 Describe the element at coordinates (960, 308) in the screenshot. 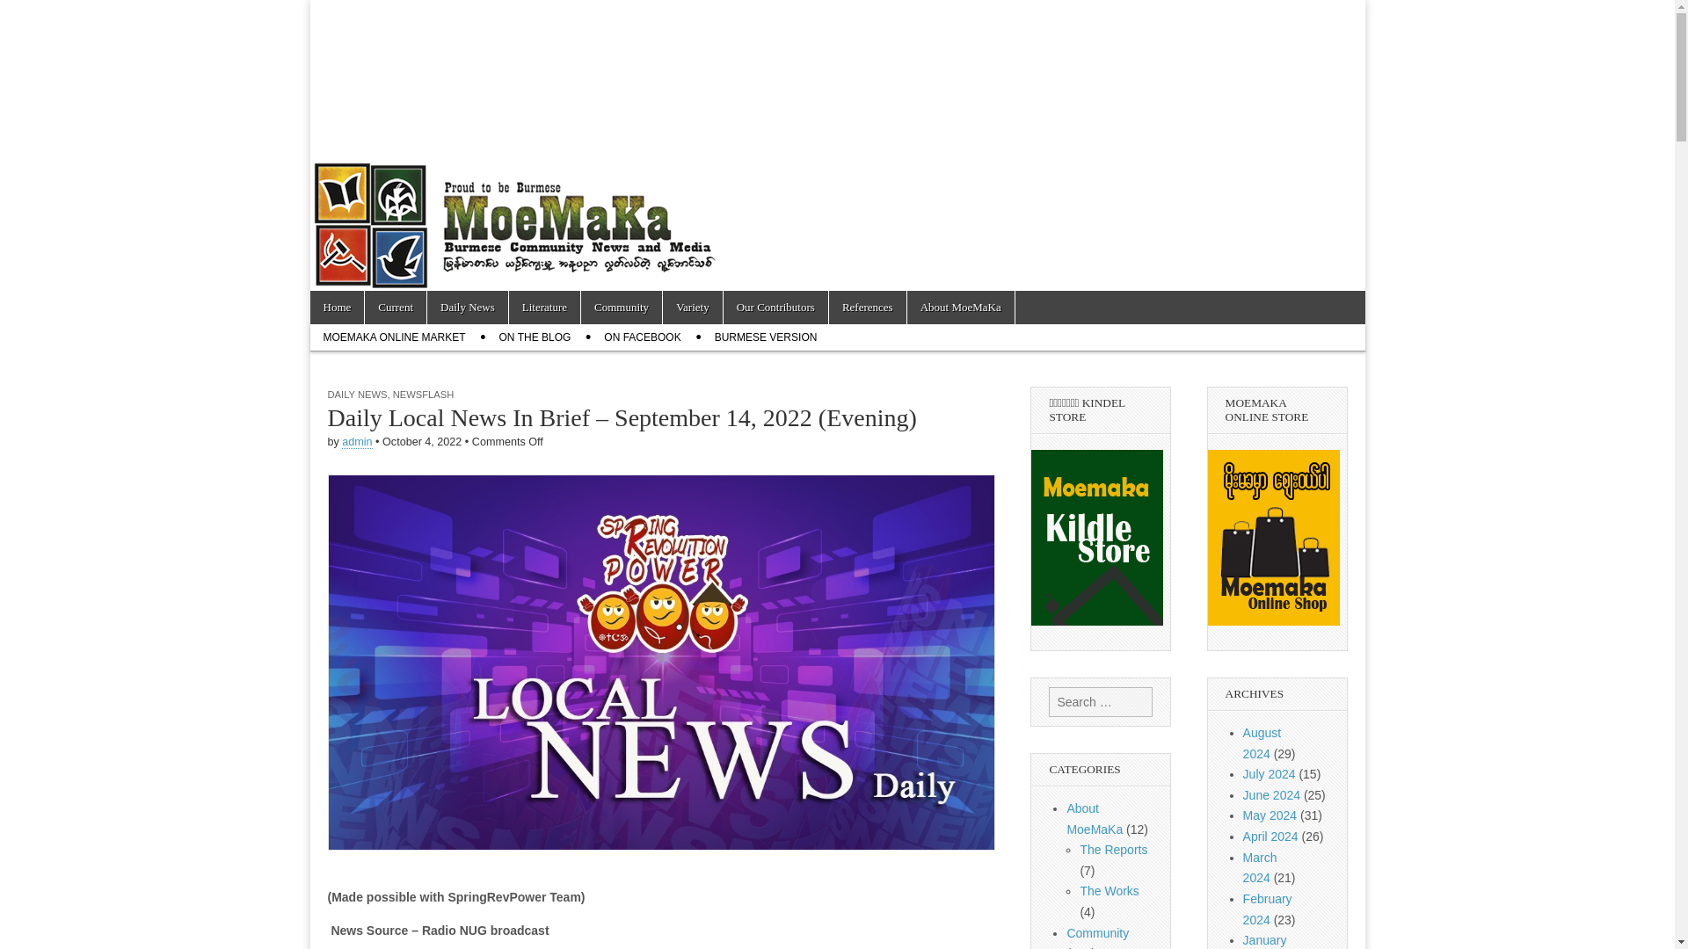

I see `About MoeMaKa` at that location.